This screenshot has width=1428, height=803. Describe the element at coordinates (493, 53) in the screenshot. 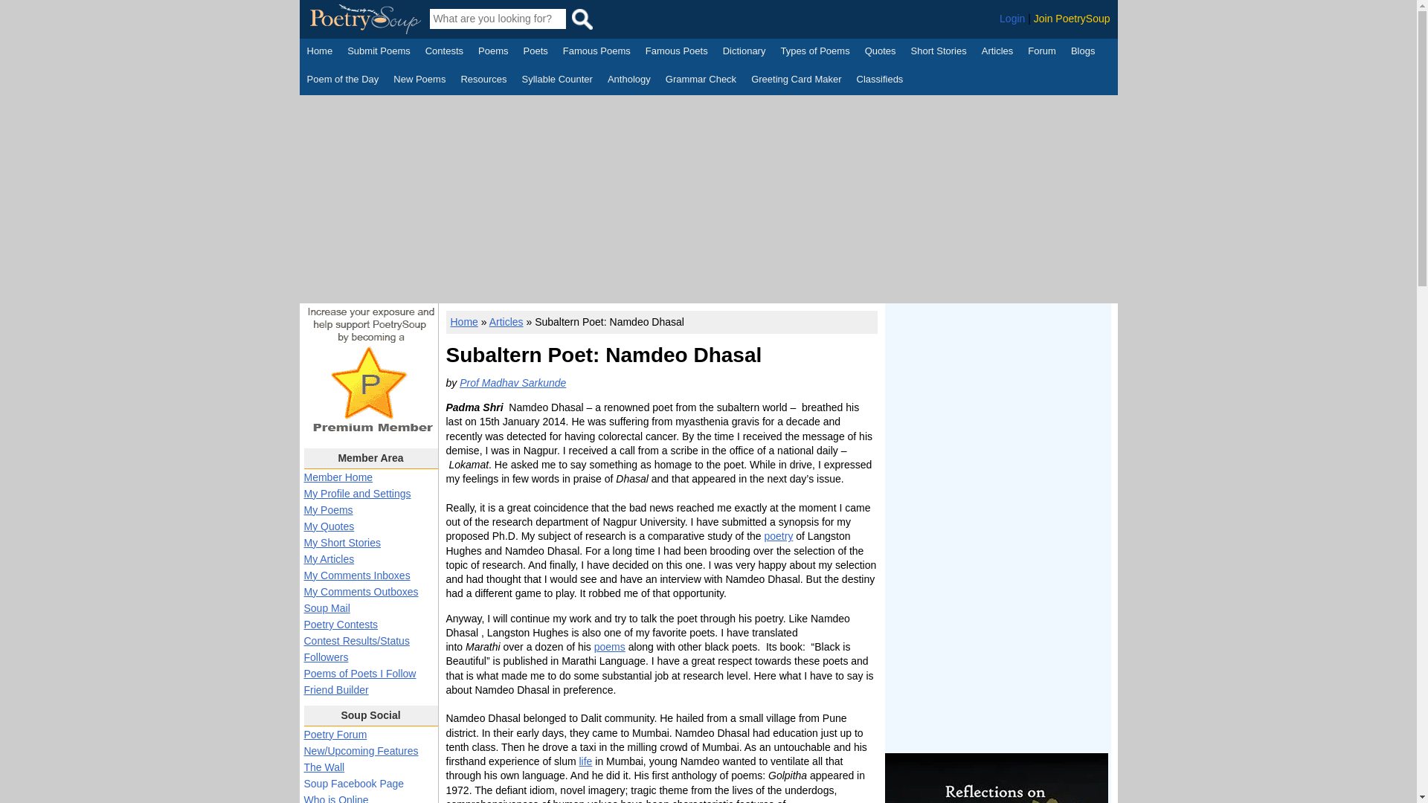

I see `Poems` at that location.